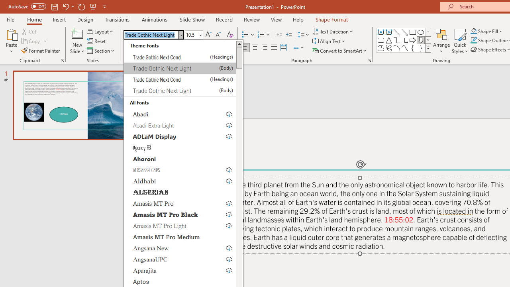  I want to click on Agency FB, so click(180, 147).